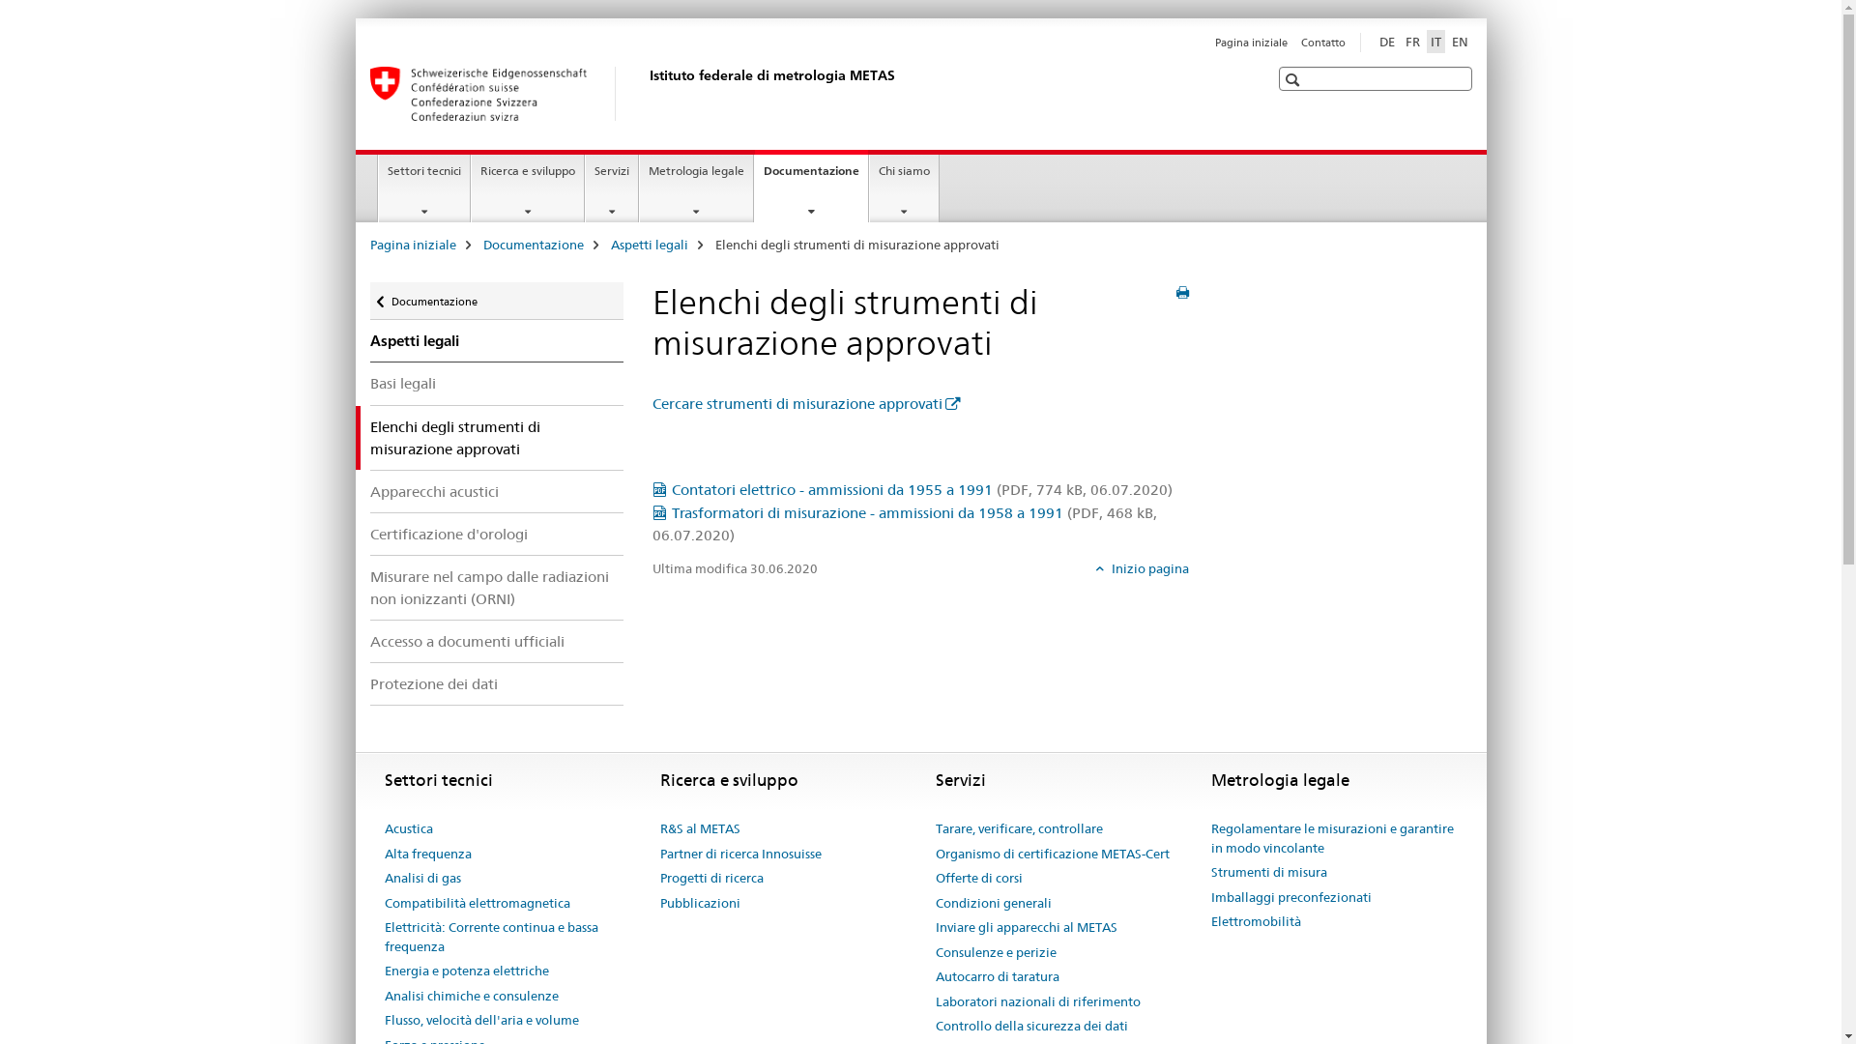 The image size is (1856, 1044). I want to click on Istituto federale di metrologia METAS, so click(645, 94).